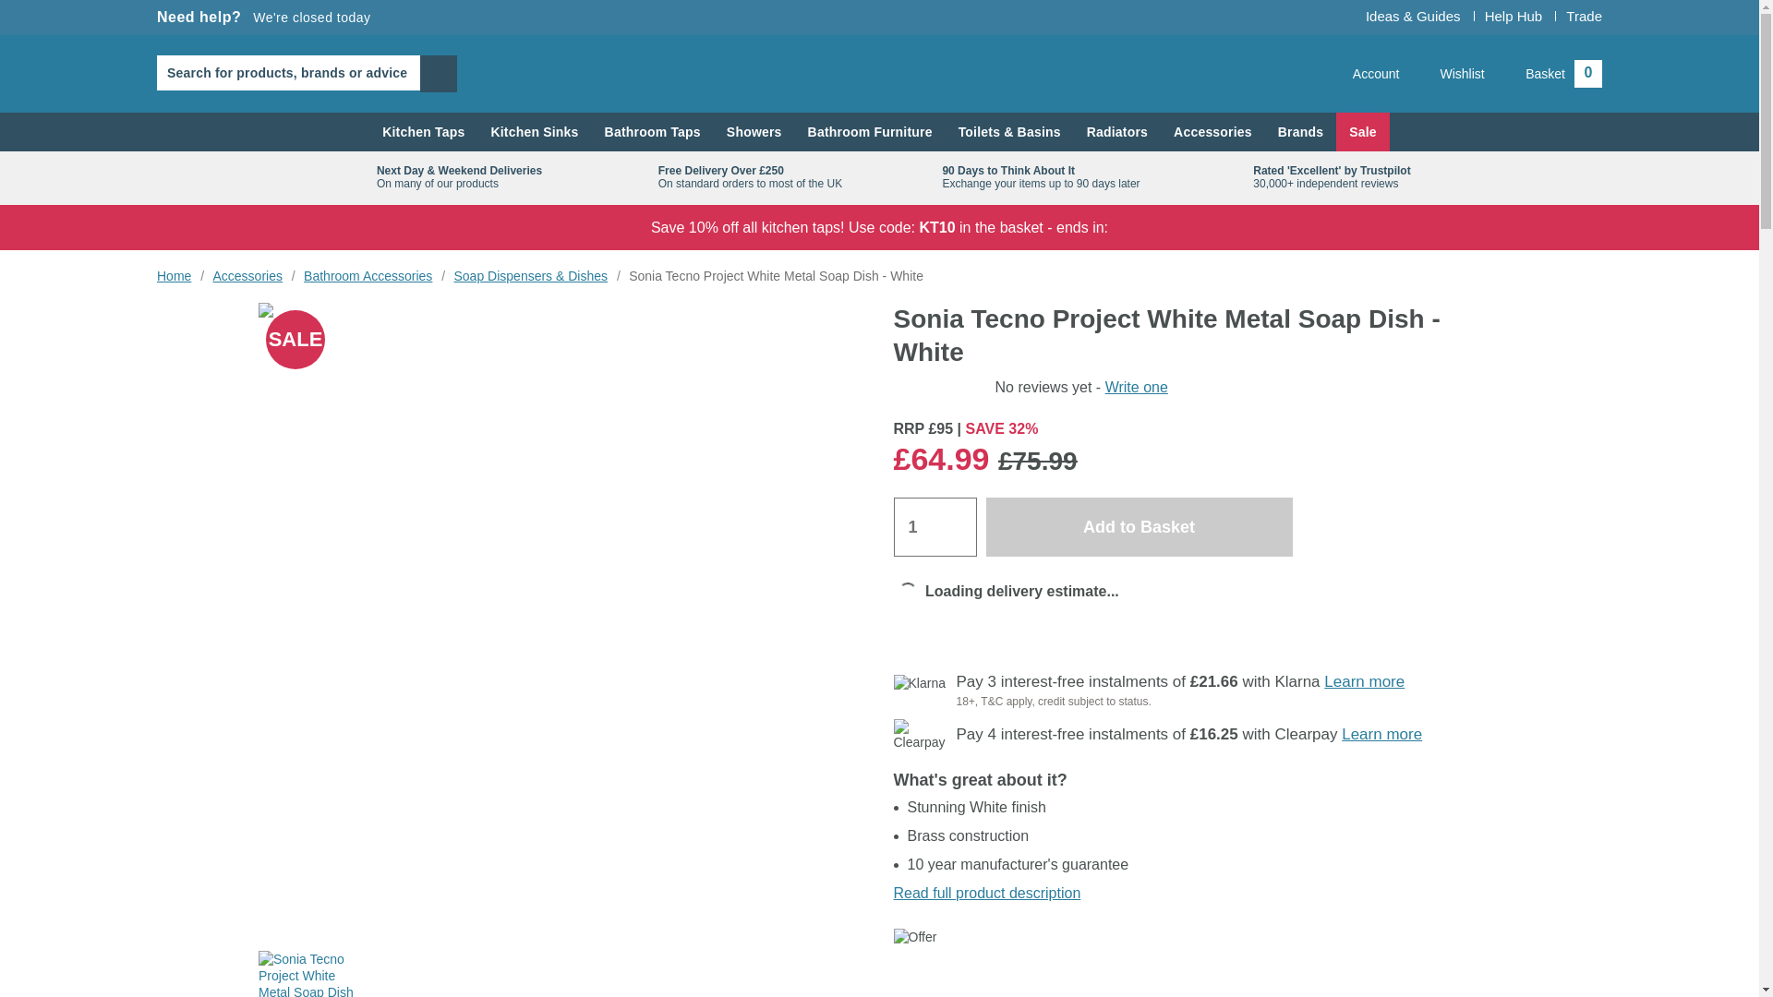 The width and height of the screenshot is (1773, 997). Describe the element at coordinates (1553, 74) in the screenshot. I see `Need help? We're closed today` at that location.